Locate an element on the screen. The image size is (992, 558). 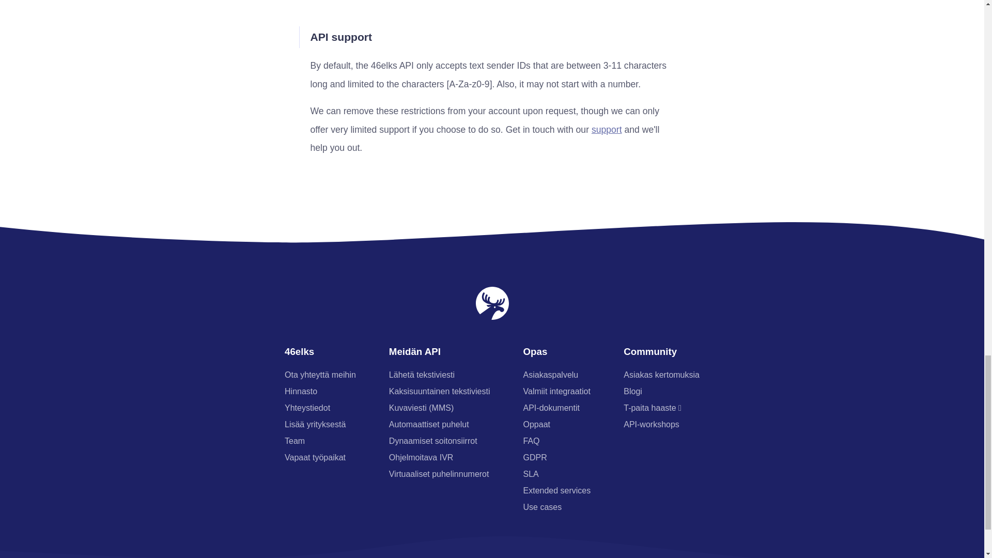
Link to Voice Product Information is located at coordinates (429, 425).